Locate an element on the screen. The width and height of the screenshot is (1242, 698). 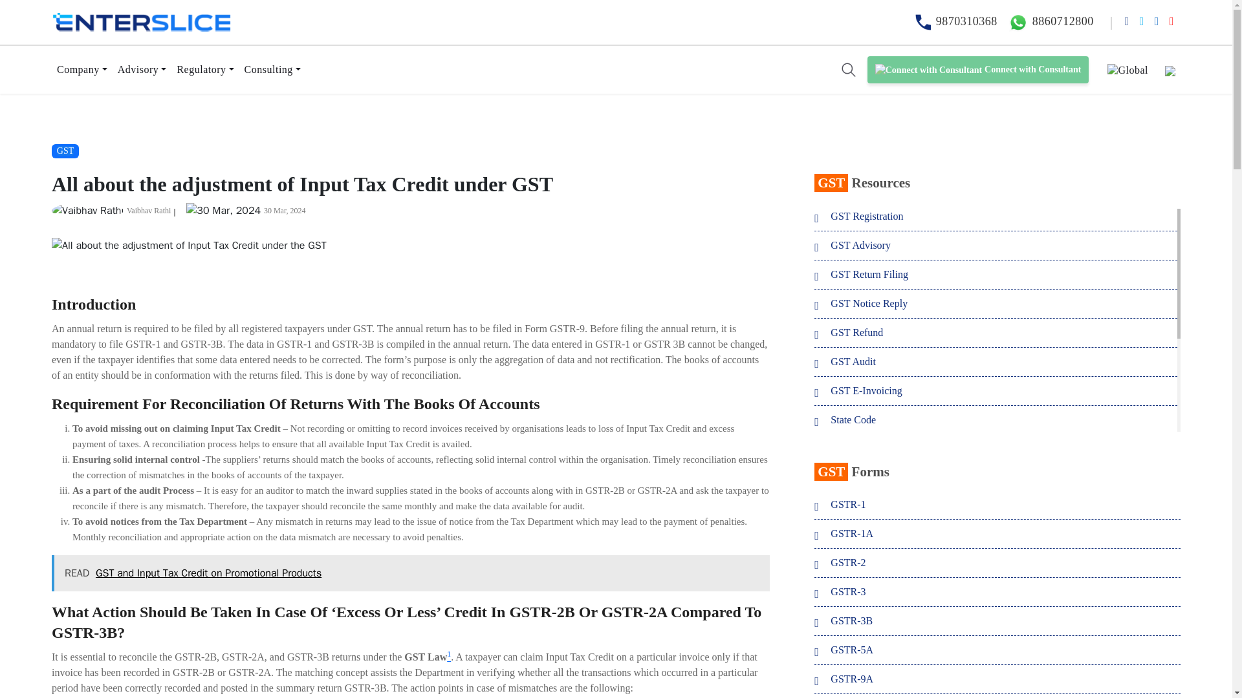
9870310368 is located at coordinates (953, 21).